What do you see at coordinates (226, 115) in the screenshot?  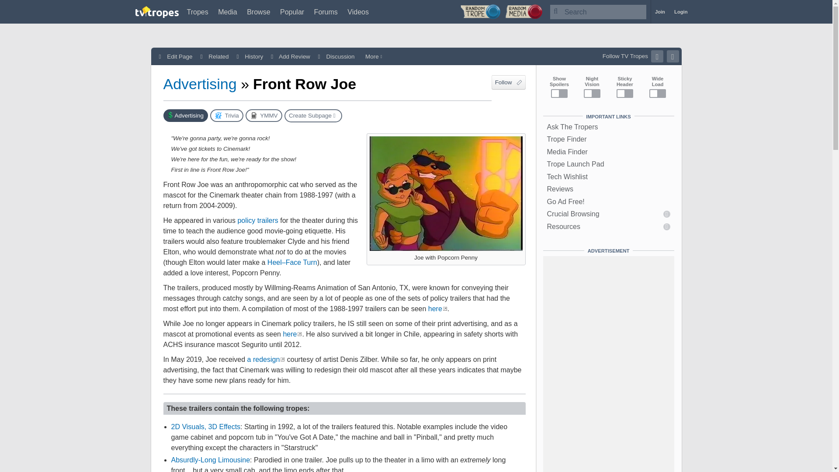 I see `The Trivia page` at bounding box center [226, 115].